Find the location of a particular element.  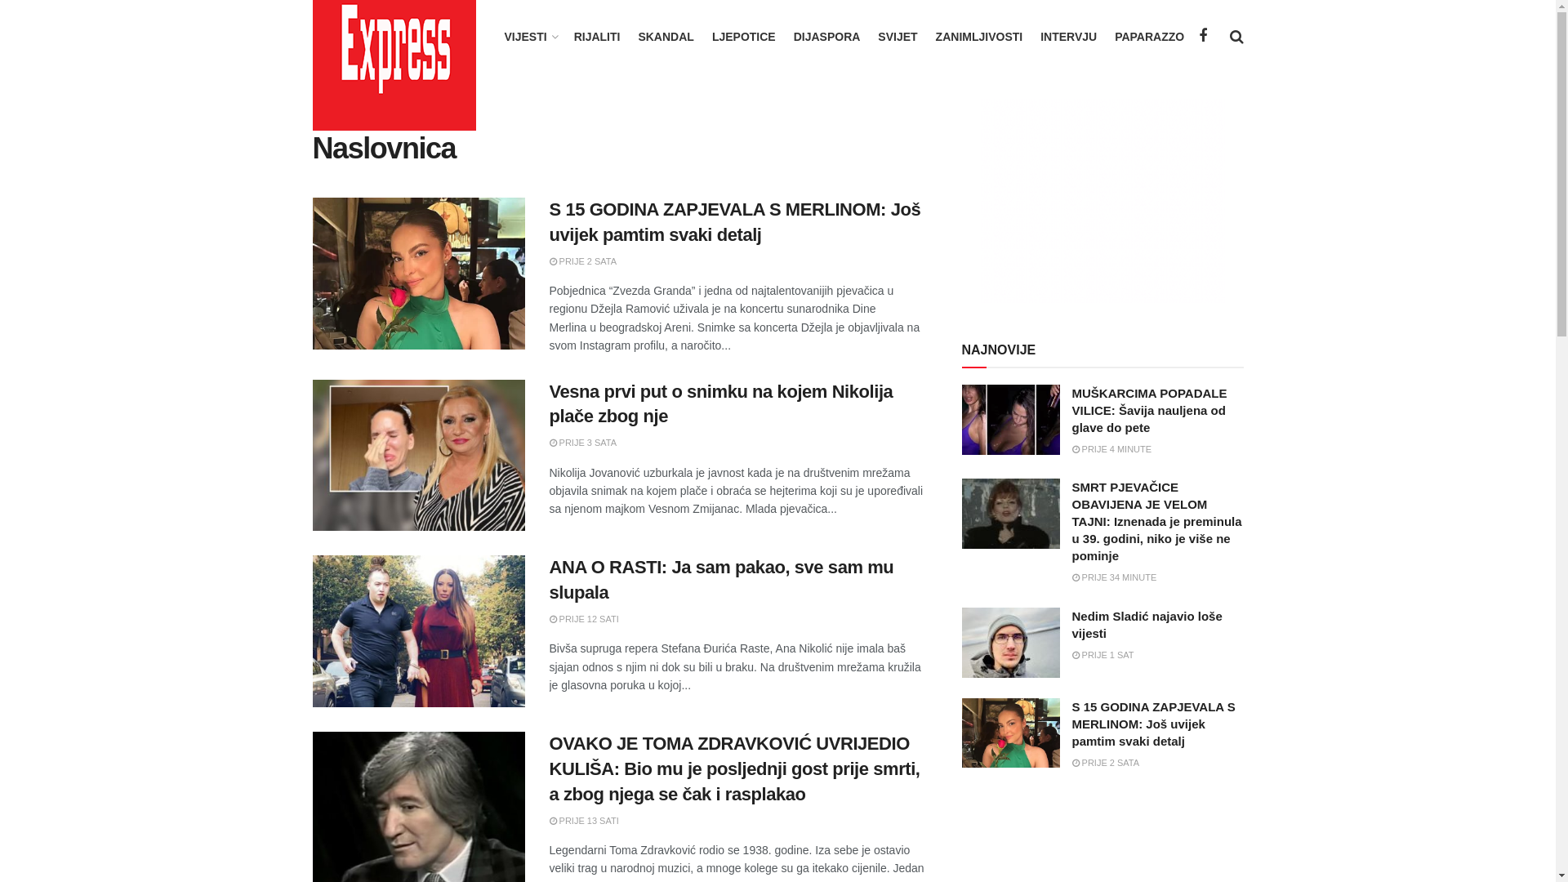

Naslovnica is located at coordinates (449, 107).